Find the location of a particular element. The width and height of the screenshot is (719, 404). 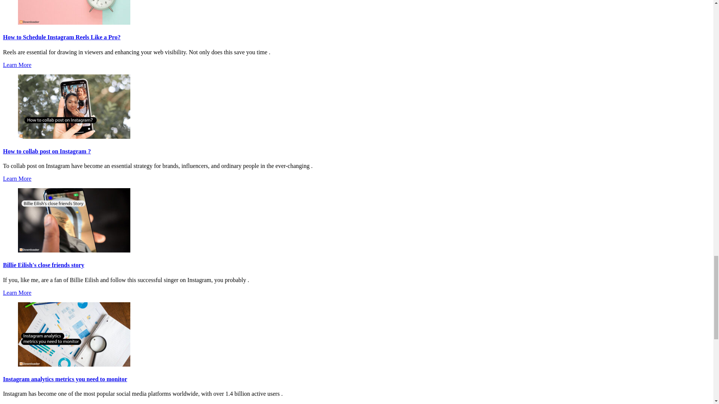

How to Schedule Instagram Reels Like a Pro? is located at coordinates (61, 37).